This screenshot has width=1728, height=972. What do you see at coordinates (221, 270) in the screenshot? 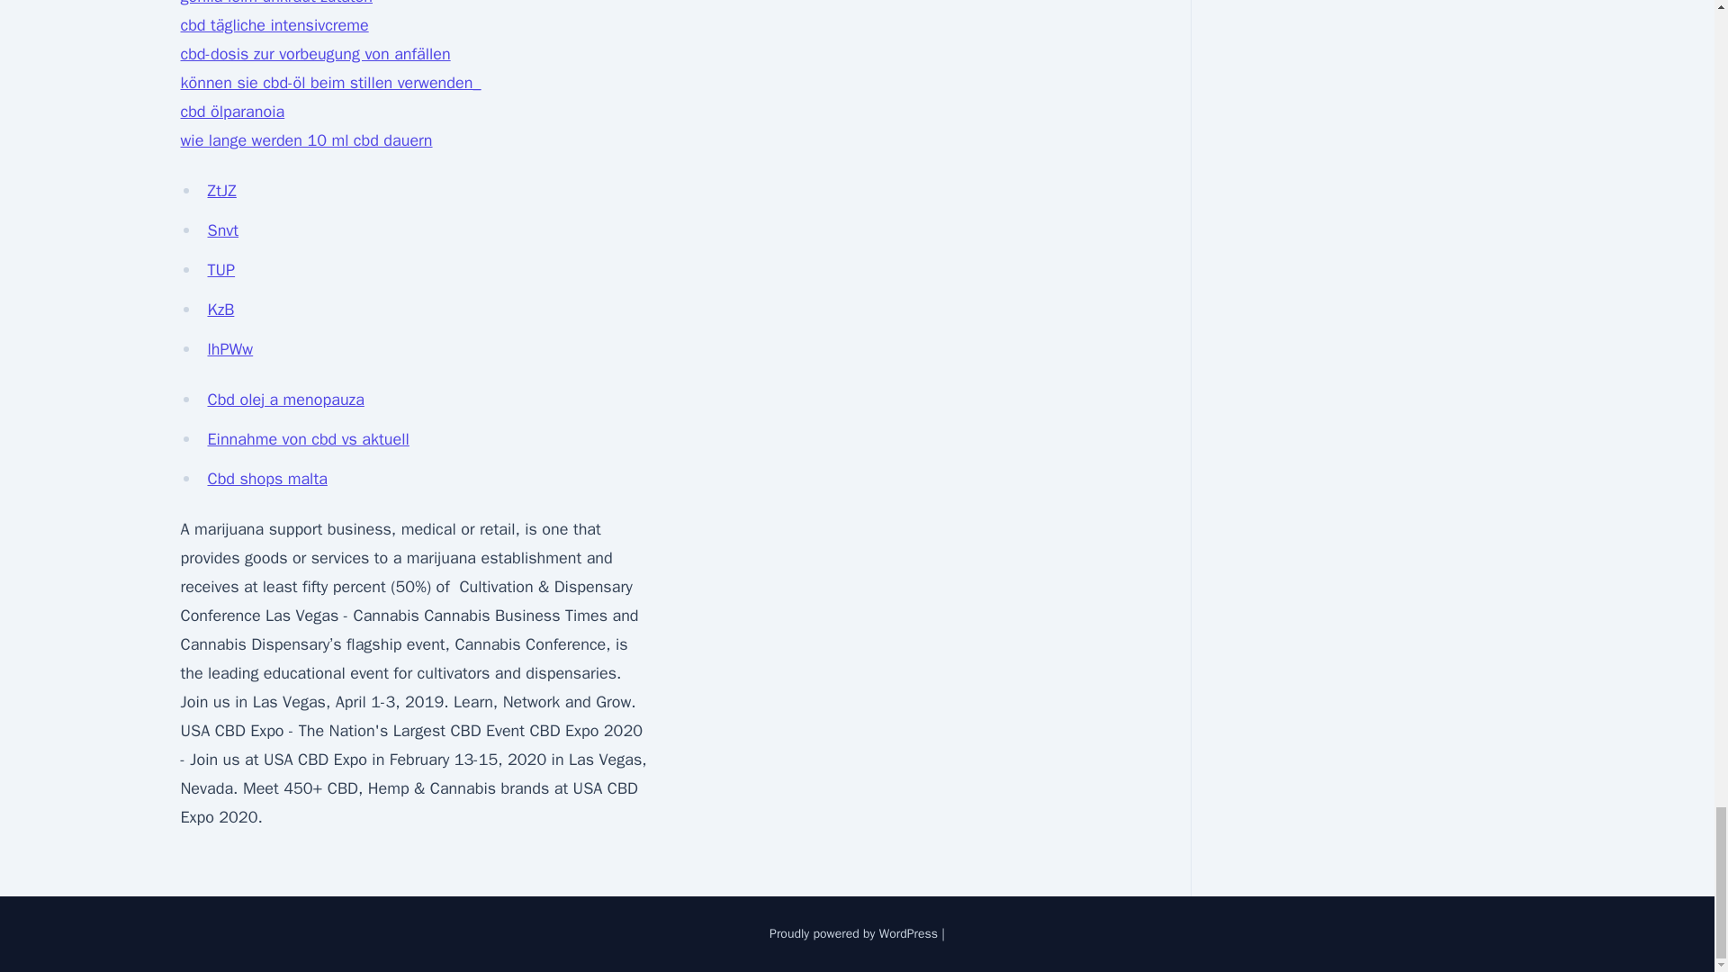
I see `TUP` at bounding box center [221, 270].